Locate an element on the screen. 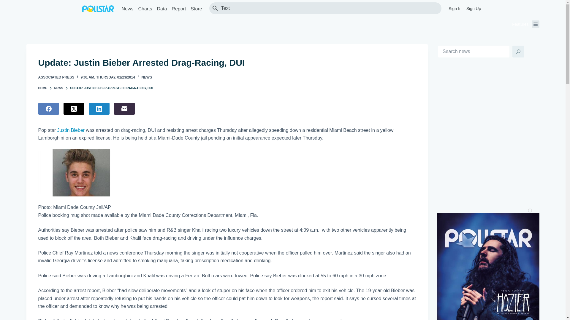  Posts by Associated Press is located at coordinates (56, 77).